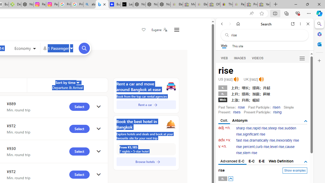 The height and width of the screenshot is (183, 325). What do you see at coordinates (240, 58) in the screenshot?
I see `IMAGES` at bounding box center [240, 58].